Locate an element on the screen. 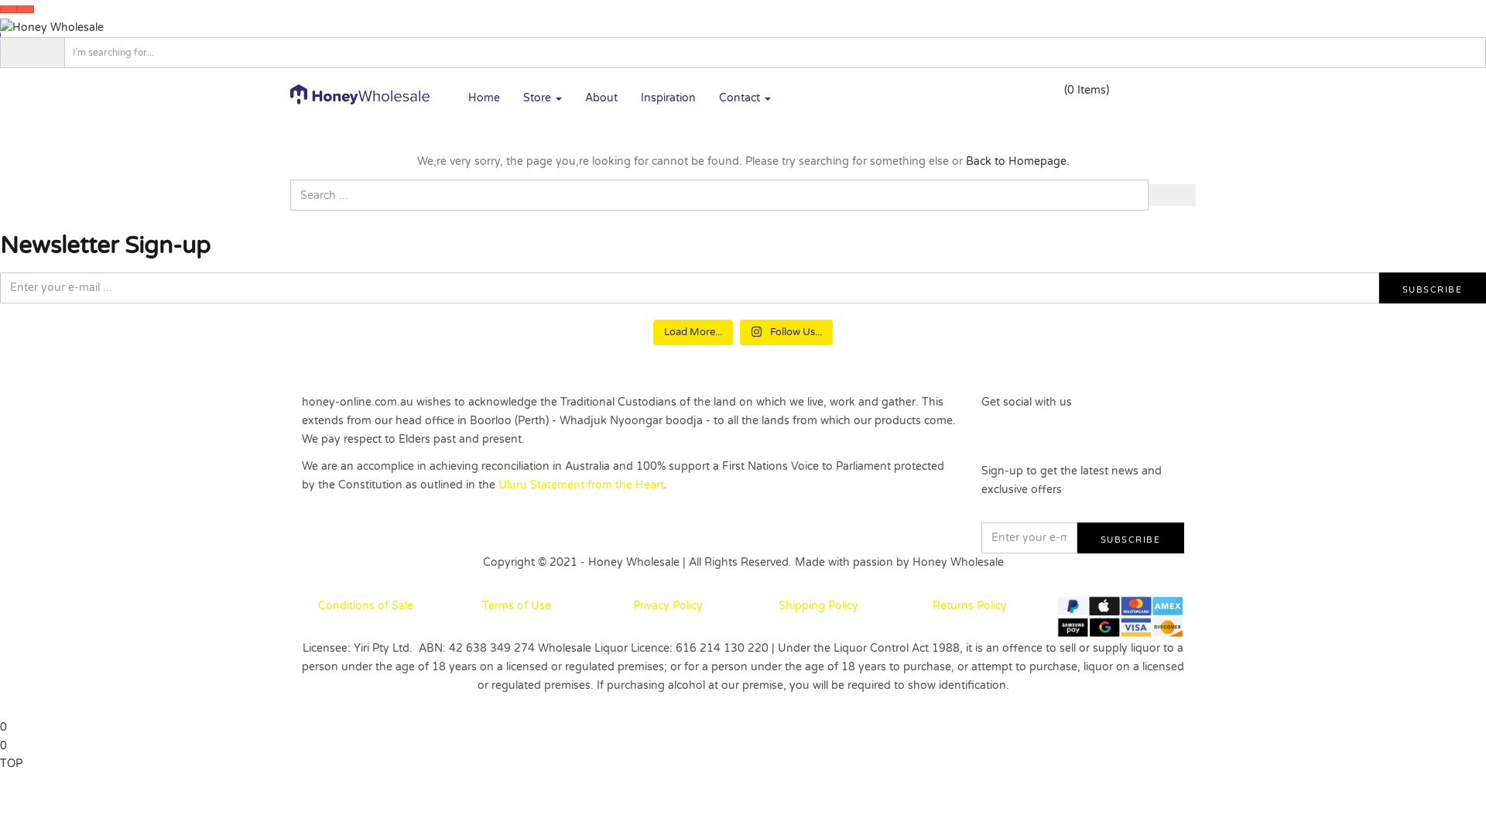 This screenshot has height=836, width=1486. Conditions of Sale is located at coordinates (365, 605).